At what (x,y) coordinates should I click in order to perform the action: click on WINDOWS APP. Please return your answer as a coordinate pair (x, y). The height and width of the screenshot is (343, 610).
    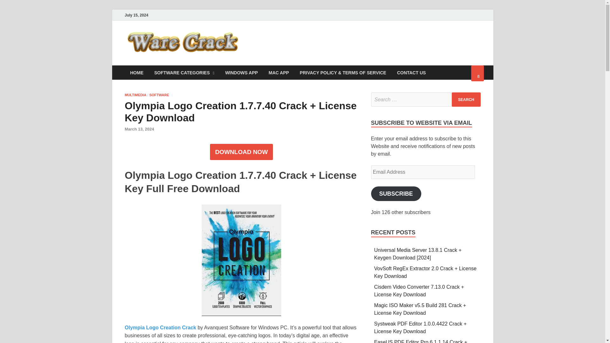
    Looking at the image, I should click on (241, 72).